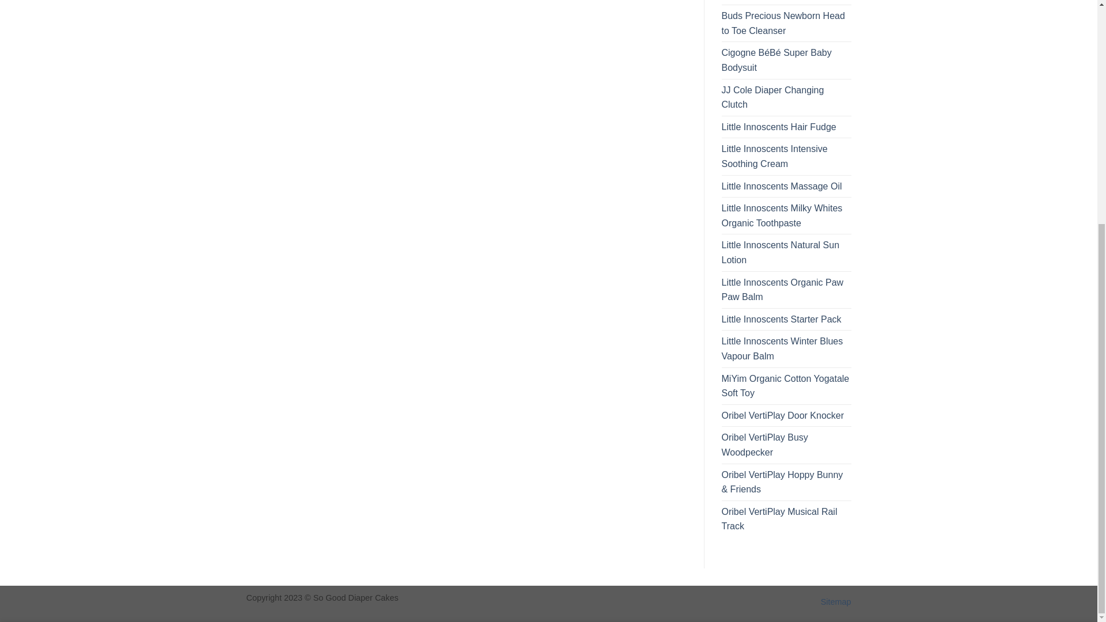  I want to click on Buds Precious Newborn Cream, so click(786, 2).